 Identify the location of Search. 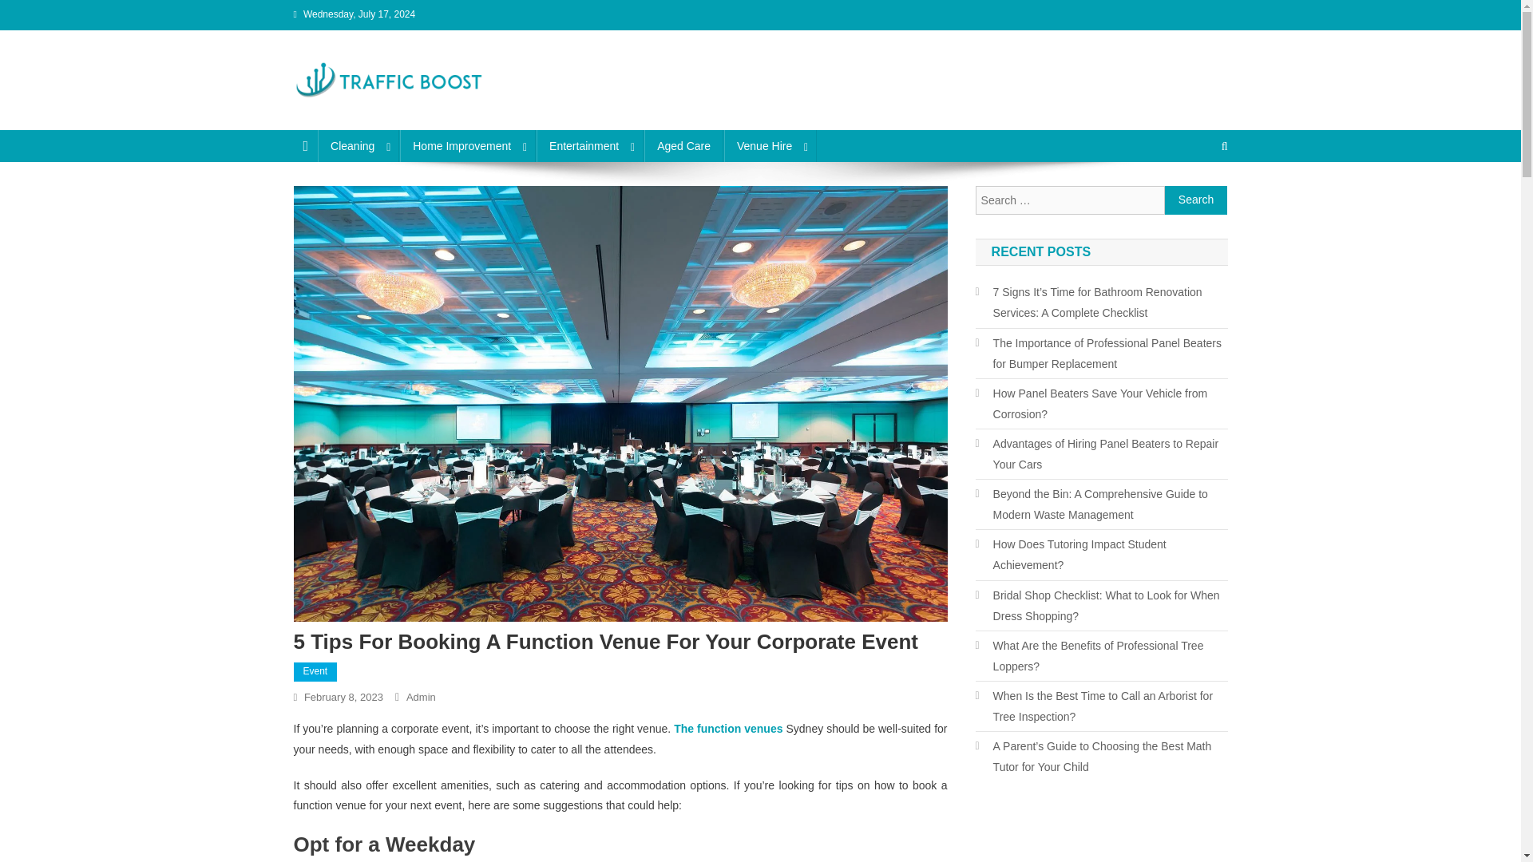
(1196, 200).